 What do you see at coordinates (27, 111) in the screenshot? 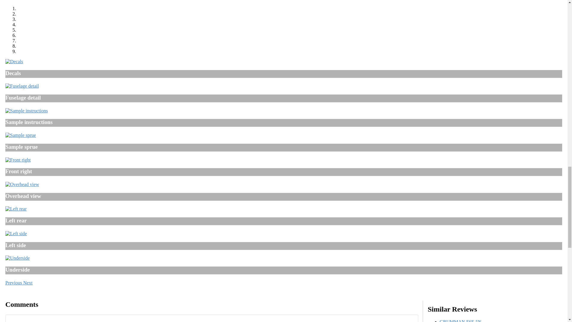
I see `Sample instructions` at bounding box center [27, 111].